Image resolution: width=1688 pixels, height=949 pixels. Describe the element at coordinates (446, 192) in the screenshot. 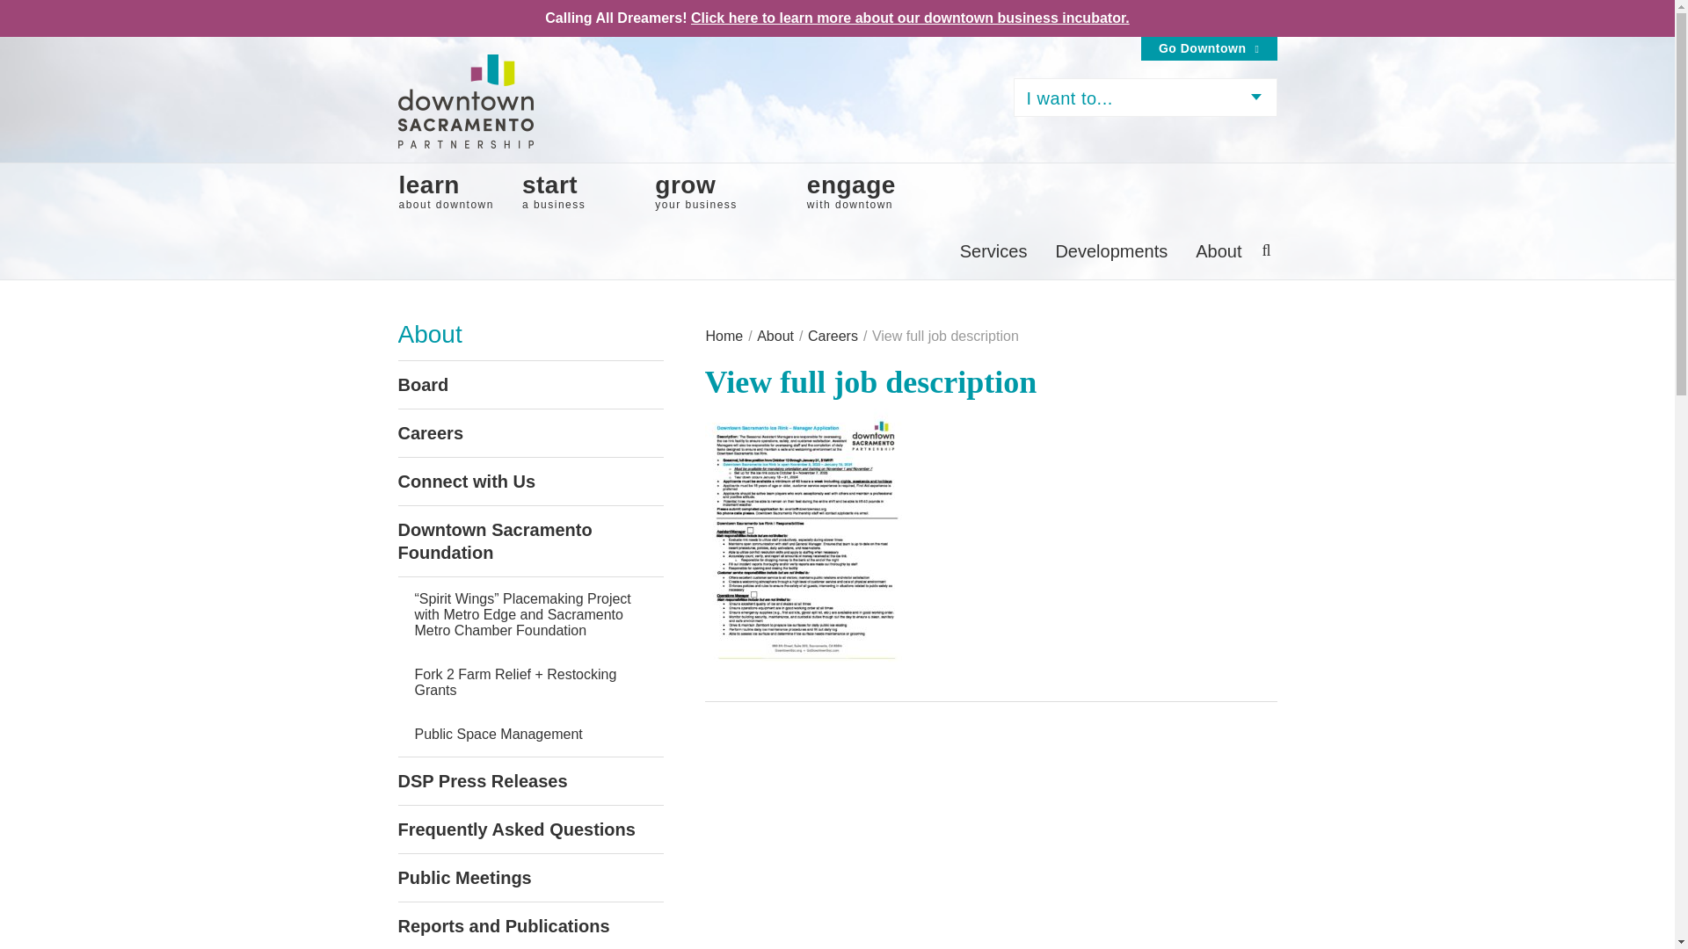

I see `Go Downtown` at that location.